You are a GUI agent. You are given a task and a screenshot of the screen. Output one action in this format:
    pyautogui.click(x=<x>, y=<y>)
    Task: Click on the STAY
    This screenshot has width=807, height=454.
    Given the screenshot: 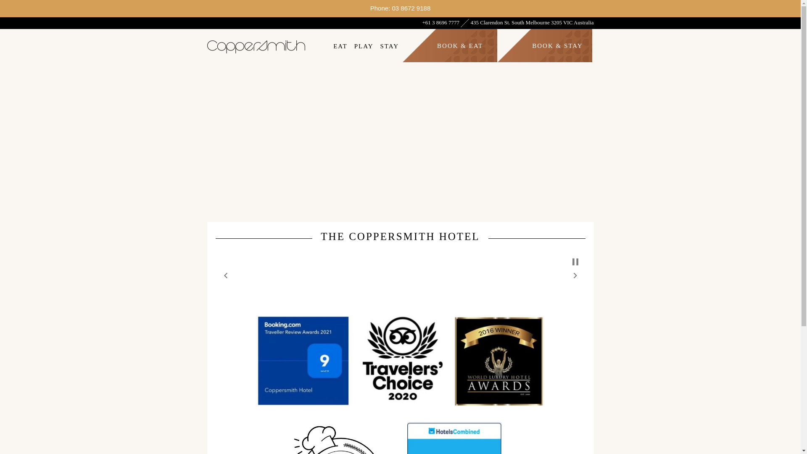 What is the action you would take?
    pyautogui.click(x=389, y=43)
    